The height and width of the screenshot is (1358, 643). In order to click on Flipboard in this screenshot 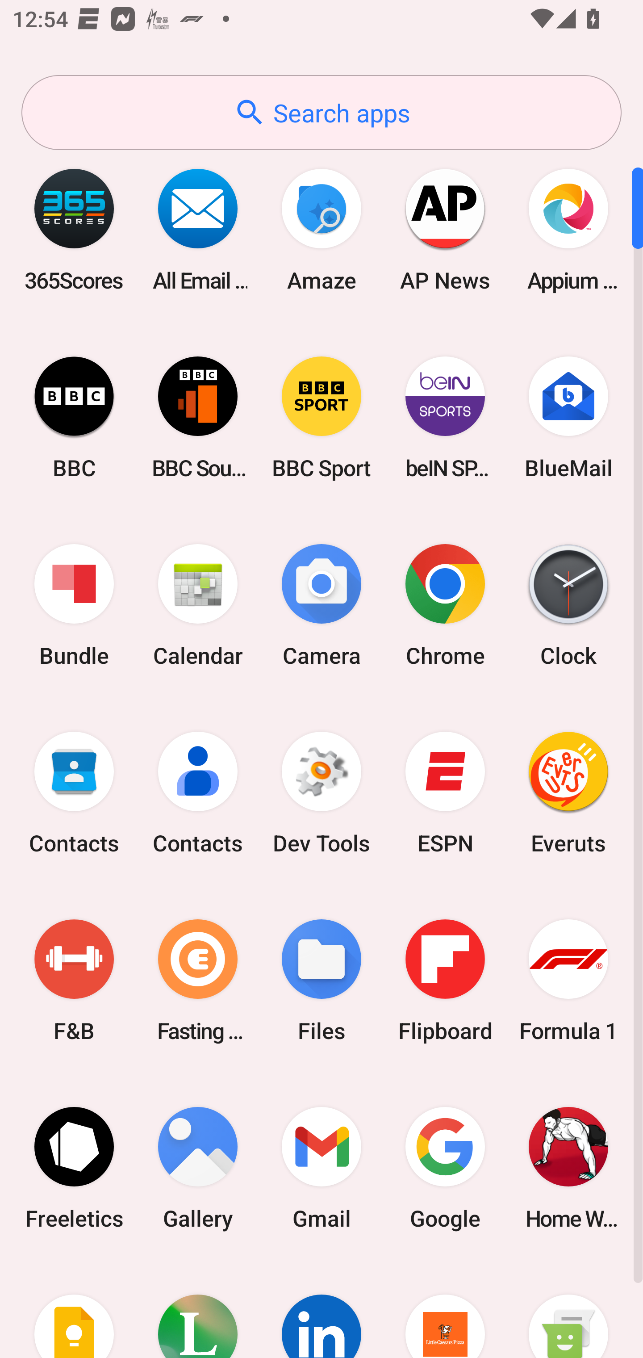, I will do `click(445, 980)`.